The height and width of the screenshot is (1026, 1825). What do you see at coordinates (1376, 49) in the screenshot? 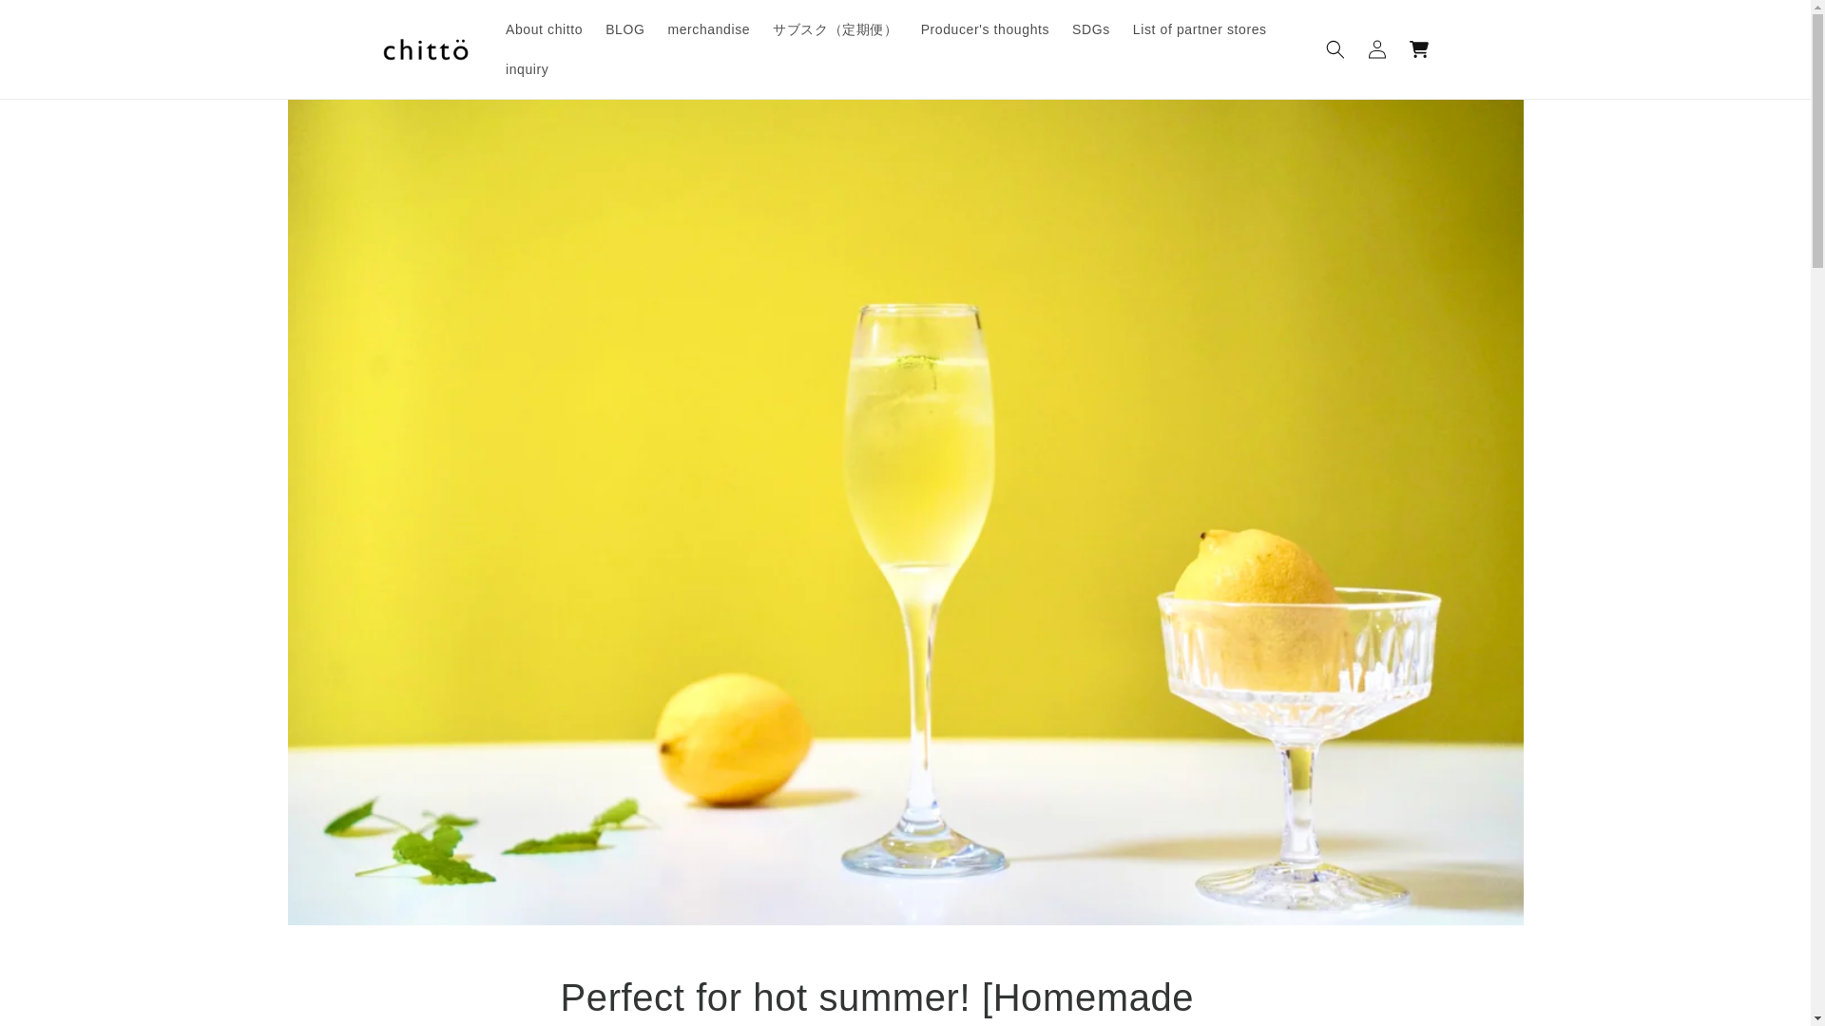
I see `Log in` at bounding box center [1376, 49].